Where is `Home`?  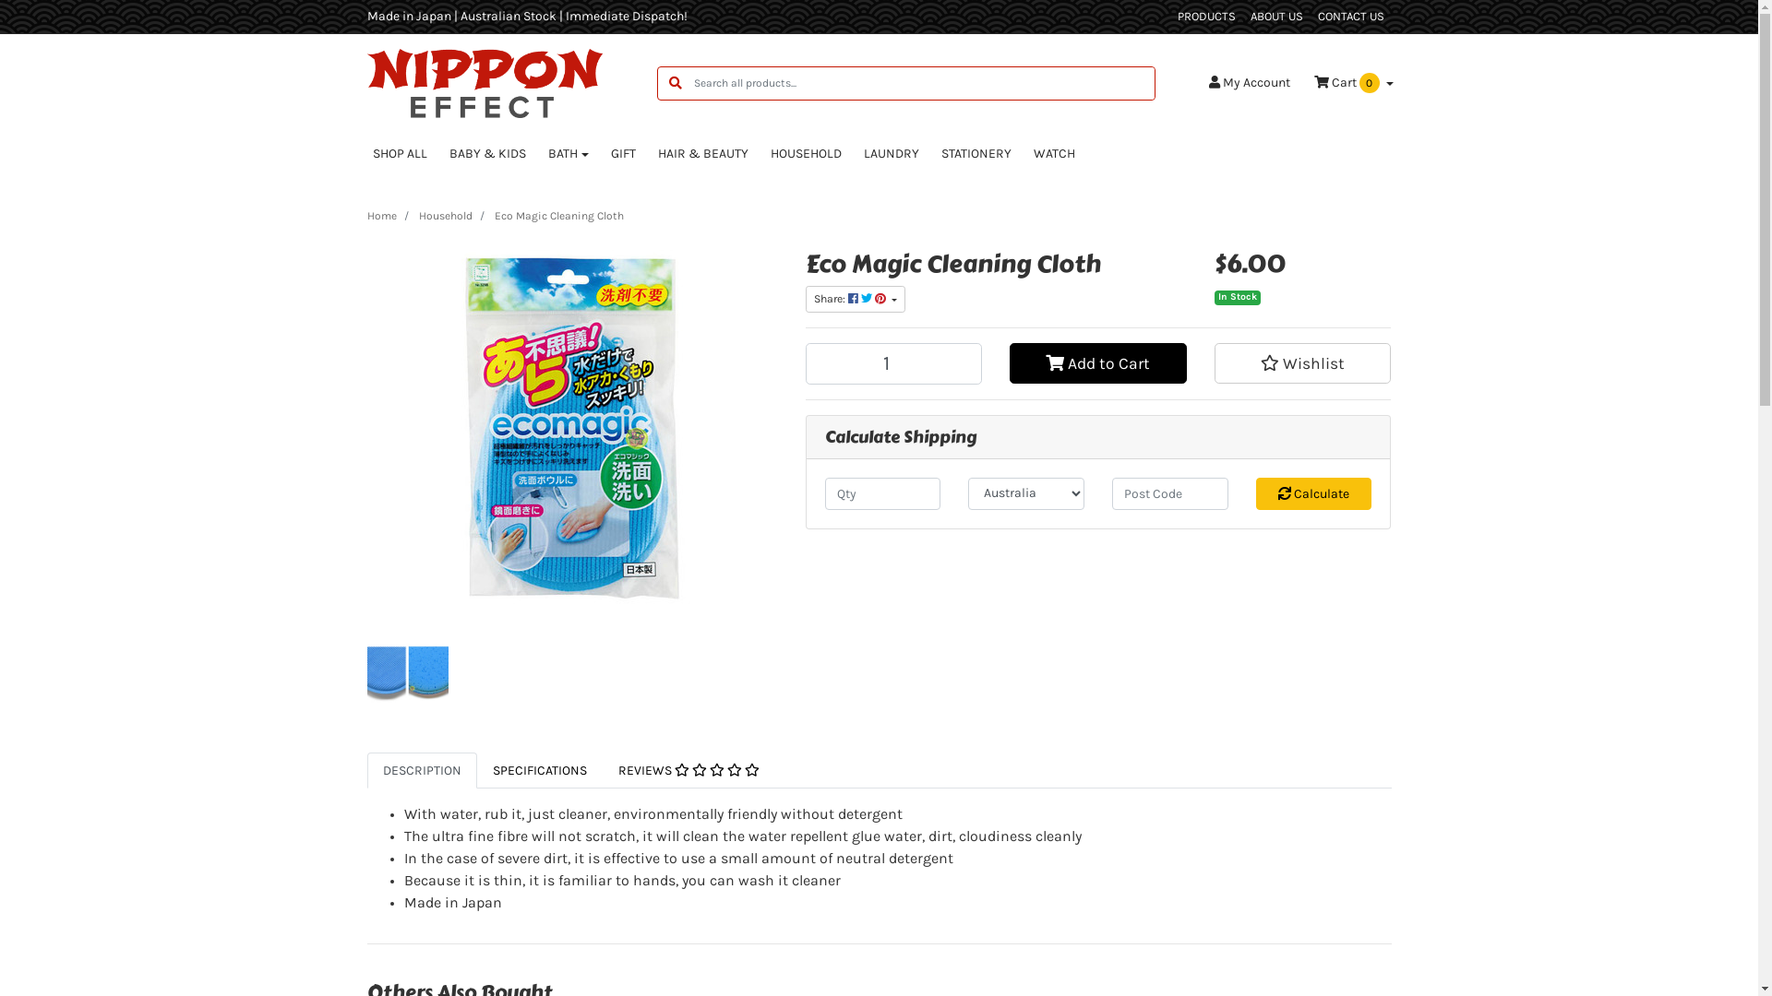
Home is located at coordinates (382, 216).